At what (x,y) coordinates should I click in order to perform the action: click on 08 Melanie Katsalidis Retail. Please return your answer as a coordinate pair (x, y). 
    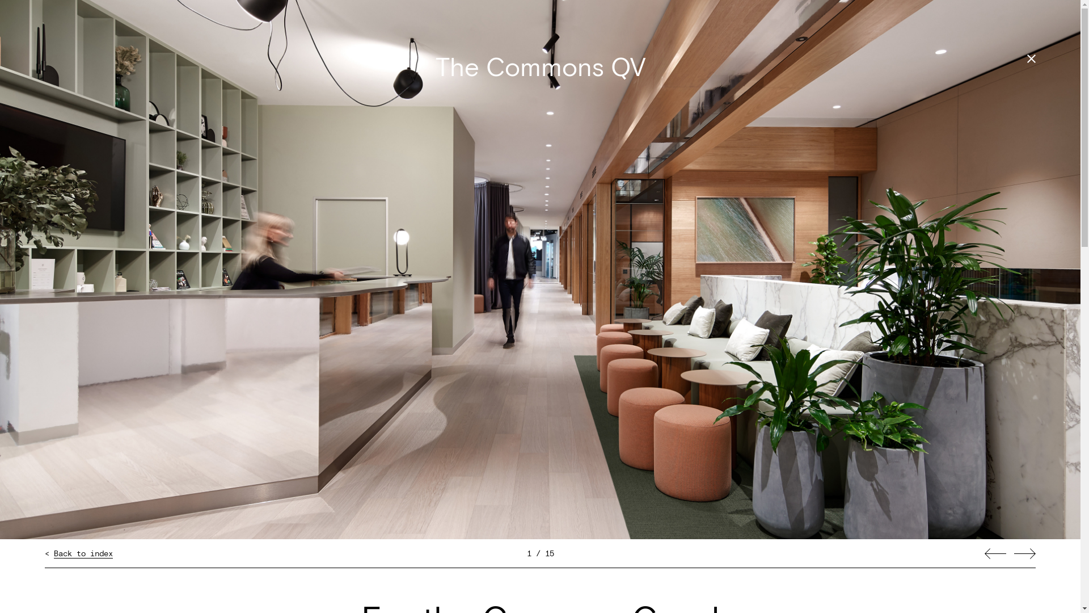
    Looking at the image, I should click on (540, 396).